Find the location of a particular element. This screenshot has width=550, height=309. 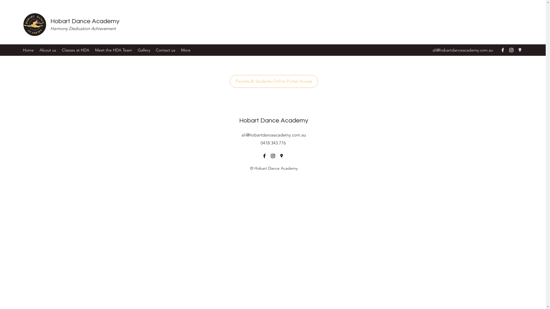

About us is located at coordinates (48, 50).